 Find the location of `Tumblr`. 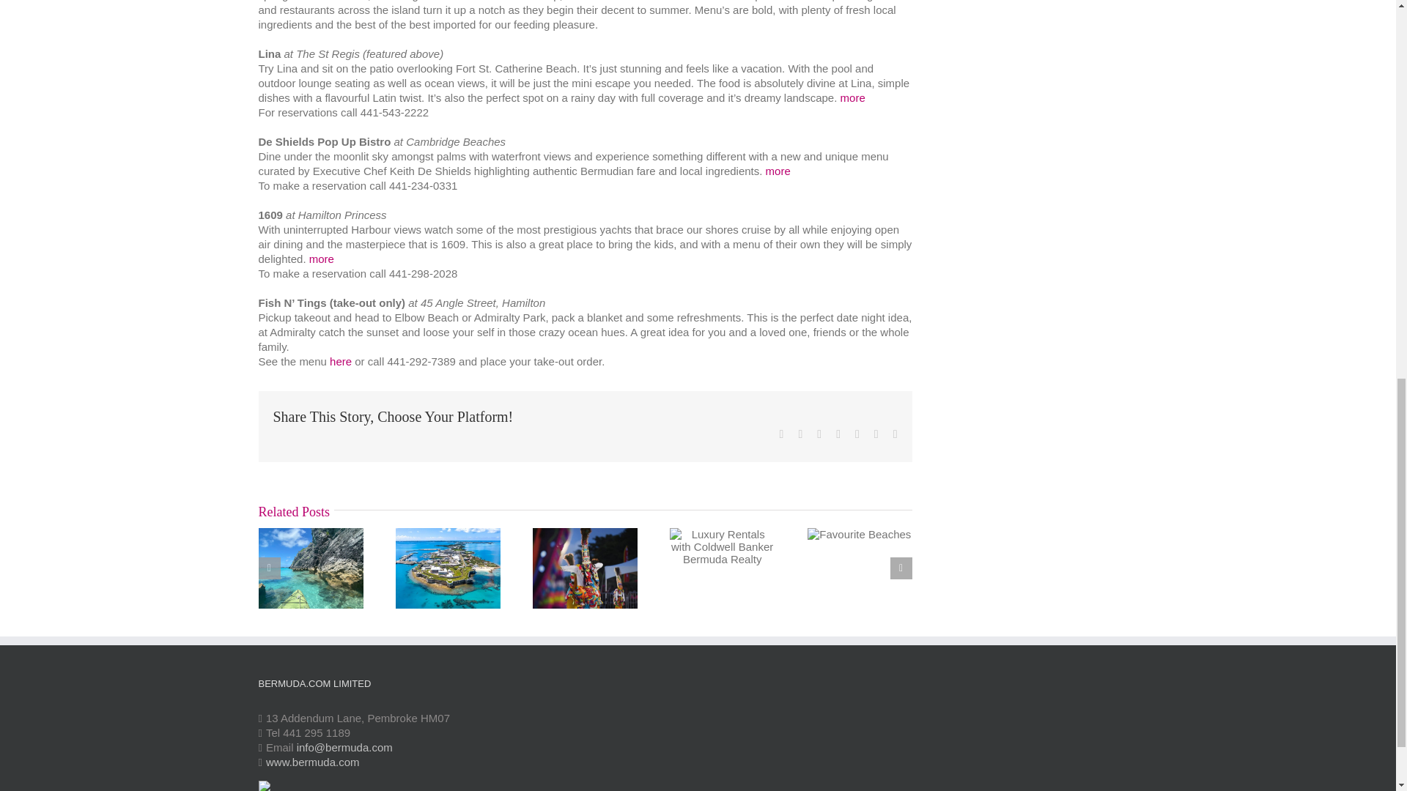

Tumblr is located at coordinates (857, 434).